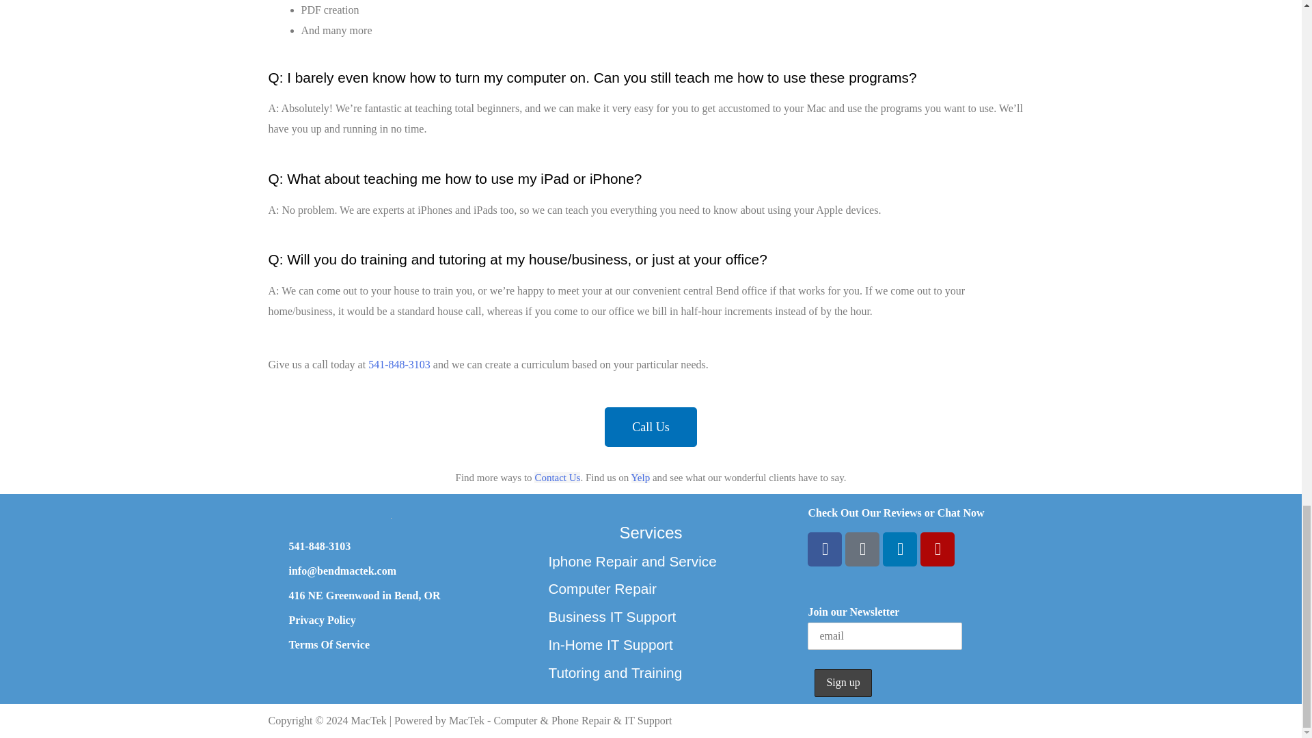 This screenshot has height=738, width=1312. Describe the element at coordinates (328, 644) in the screenshot. I see `Terms Of Service` at that location.